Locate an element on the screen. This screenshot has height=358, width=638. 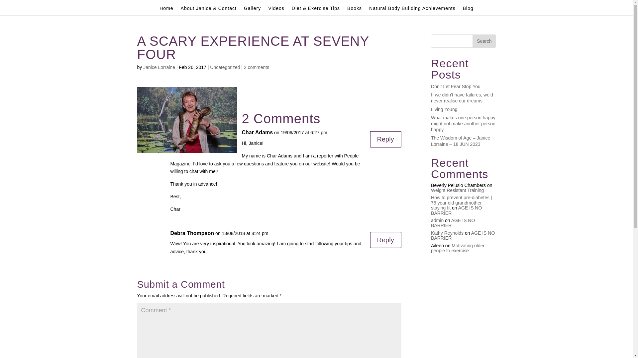
Uncategorized is located at coordinates (225, 67).